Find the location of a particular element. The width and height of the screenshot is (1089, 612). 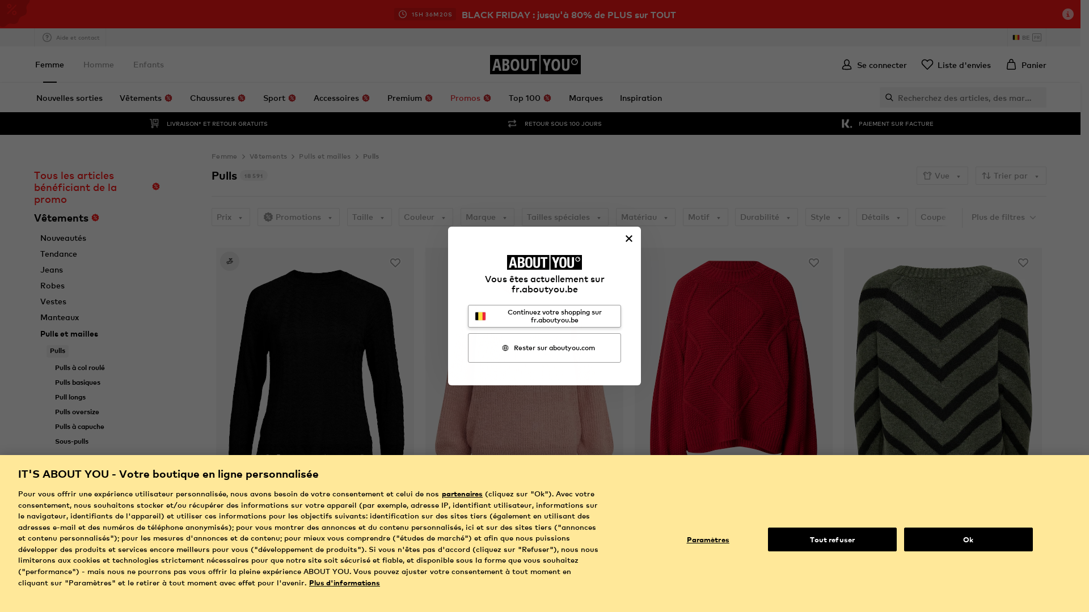

T-shirts et tops is located at coordinates (70, 522).